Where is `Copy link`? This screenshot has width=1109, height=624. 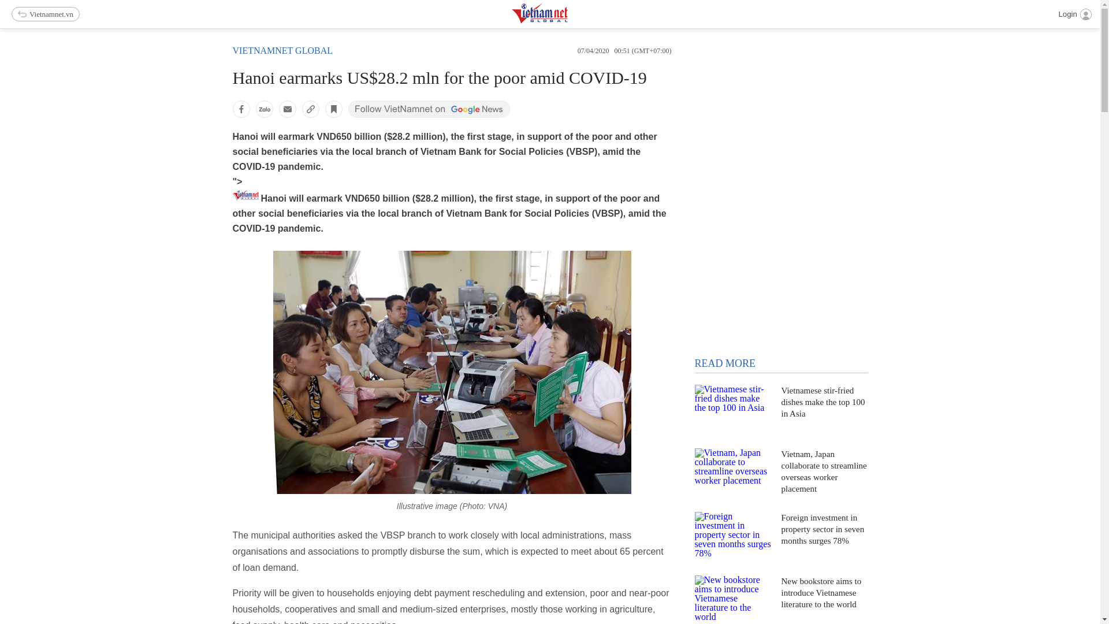 Copy link is located at coordinates (310, 109).